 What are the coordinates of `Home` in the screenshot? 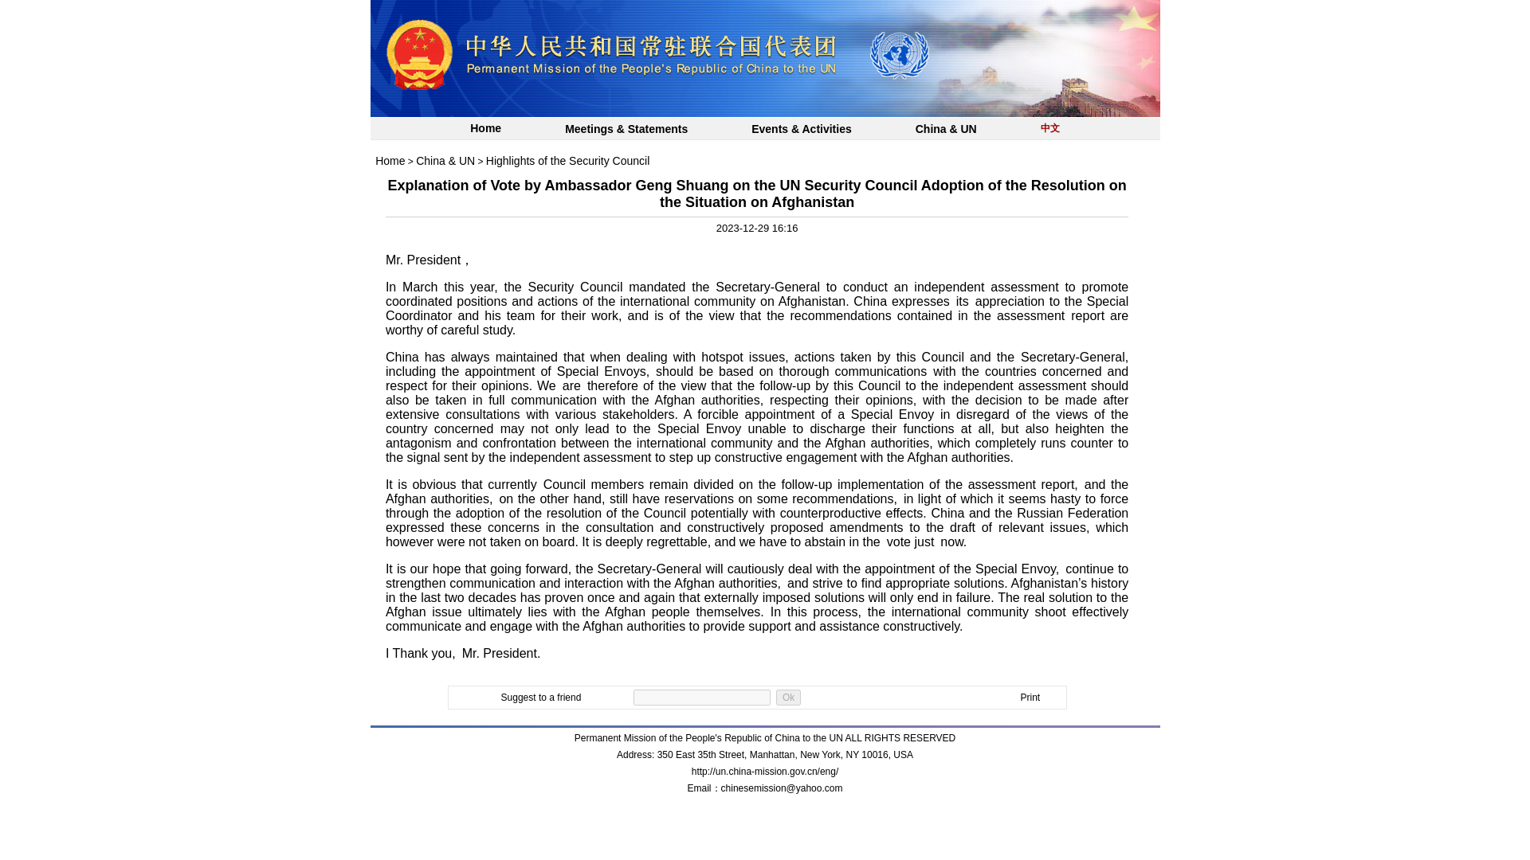 It's located at (390, 161).